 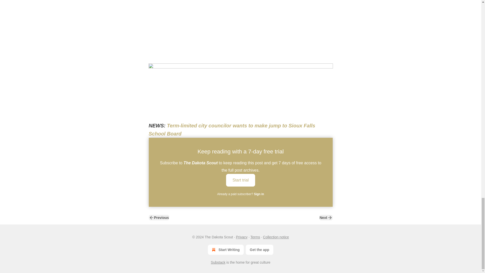 What do you see at coordinates (159, 217) in the screenshot?
I see `Previous` at bounding box center [159, 217].